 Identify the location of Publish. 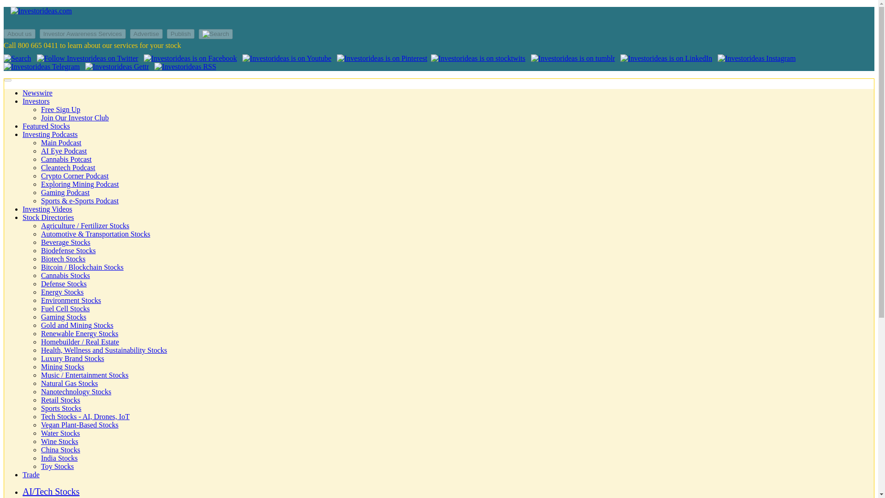
(181, 34).